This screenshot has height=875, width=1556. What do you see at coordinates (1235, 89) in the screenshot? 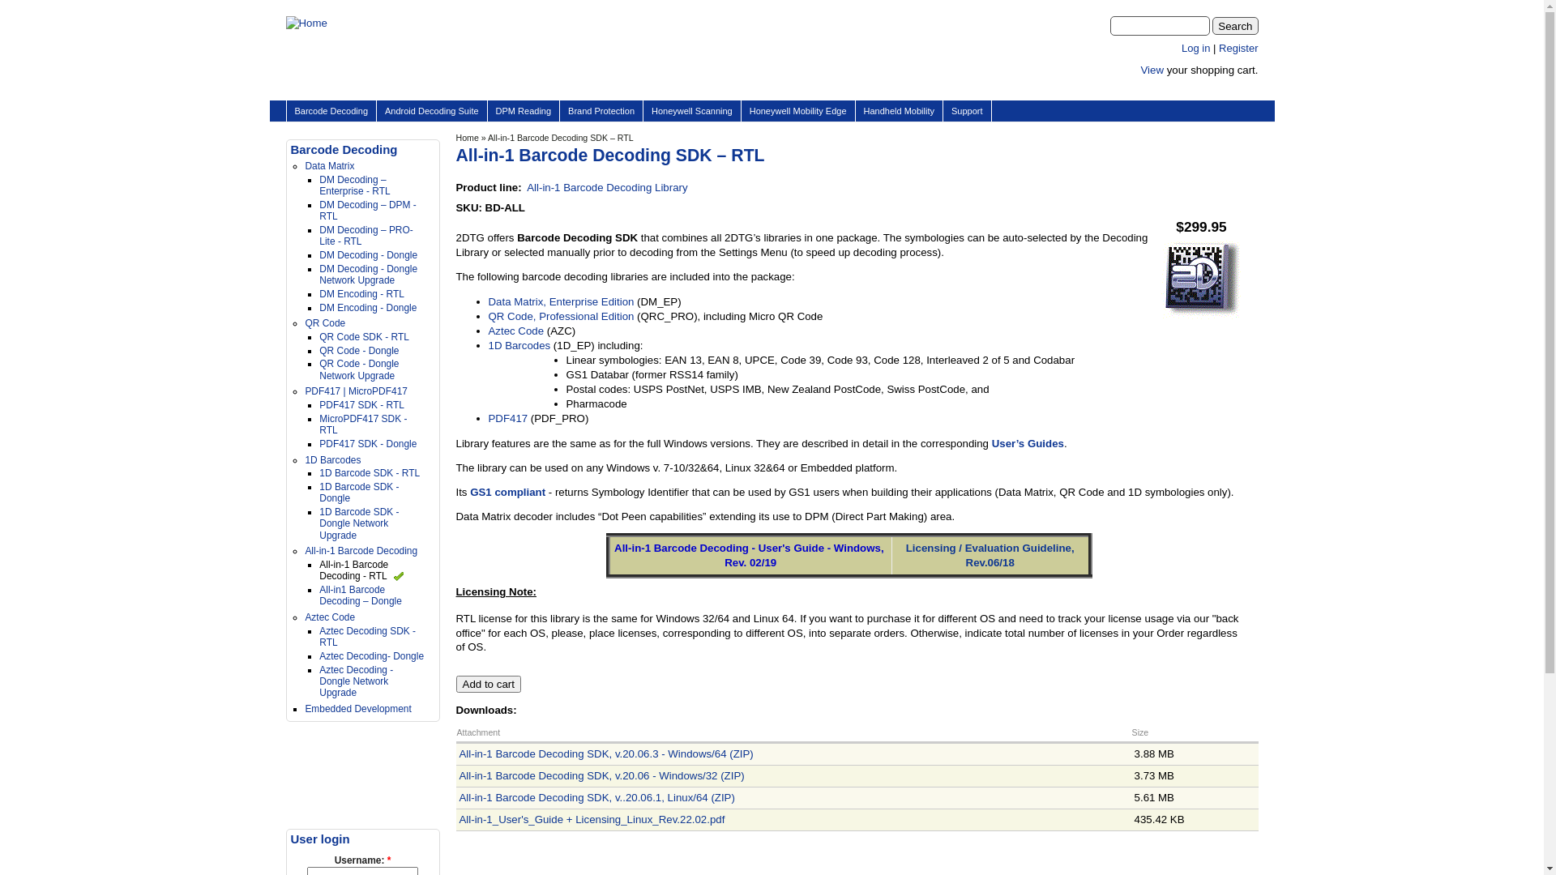
I see ` ` at bounding box center [1235, 89].